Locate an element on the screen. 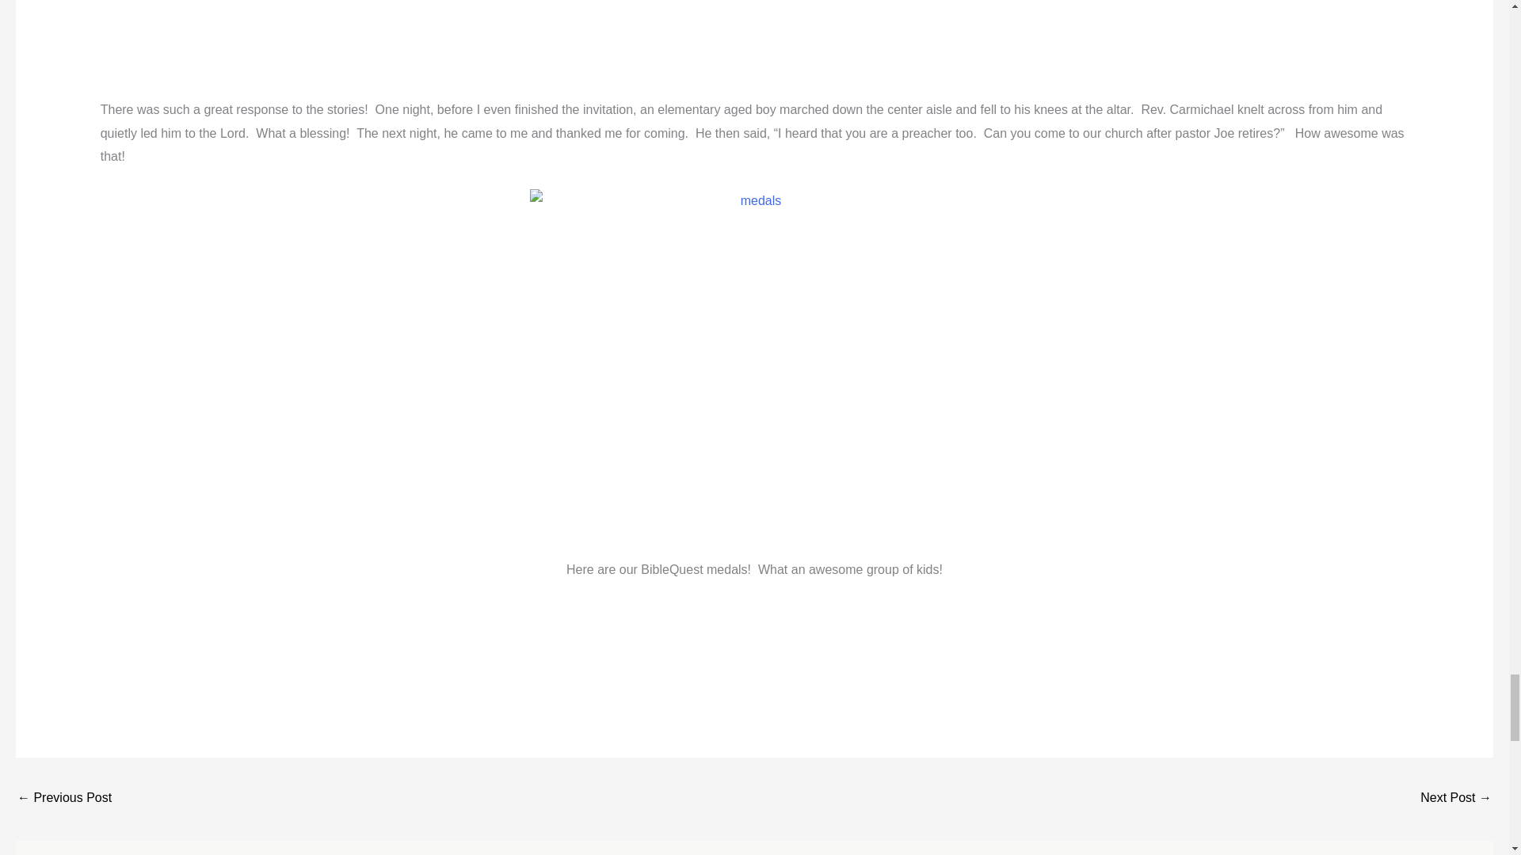  Easter 2014 is located at coordinates (1456, 800).